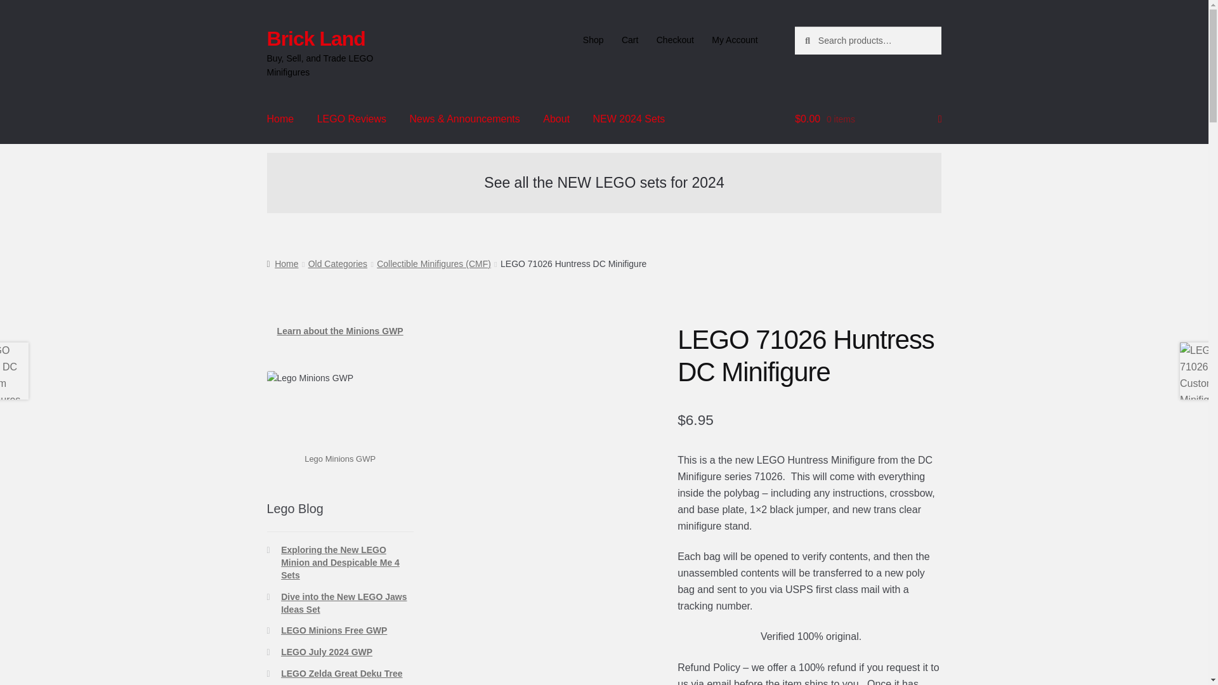 The width and height of the screenshot is (1218, 685). Describe the element at coordinates (603, 183) in the screenshot. I see `See all the NEW LEGO sets for 2024` at that location.